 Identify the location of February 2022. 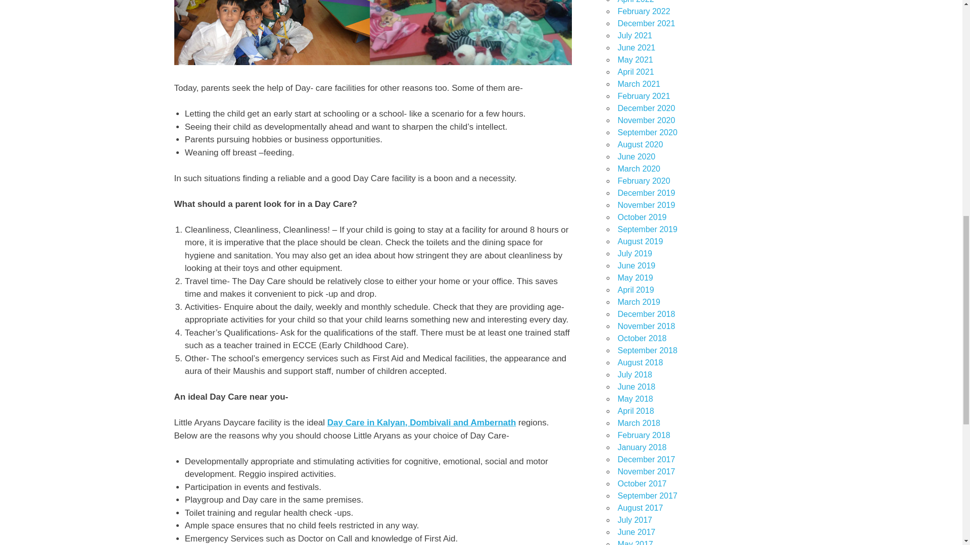
(644, 11).